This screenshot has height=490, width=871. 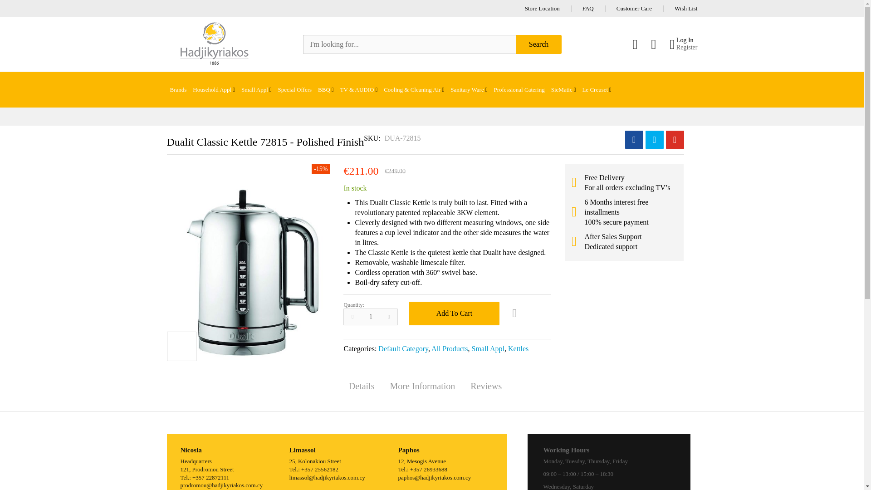 What do you see at coordinates (370, 317) in the screenshot?
I see `Qty` at bounding box center [370, 317].